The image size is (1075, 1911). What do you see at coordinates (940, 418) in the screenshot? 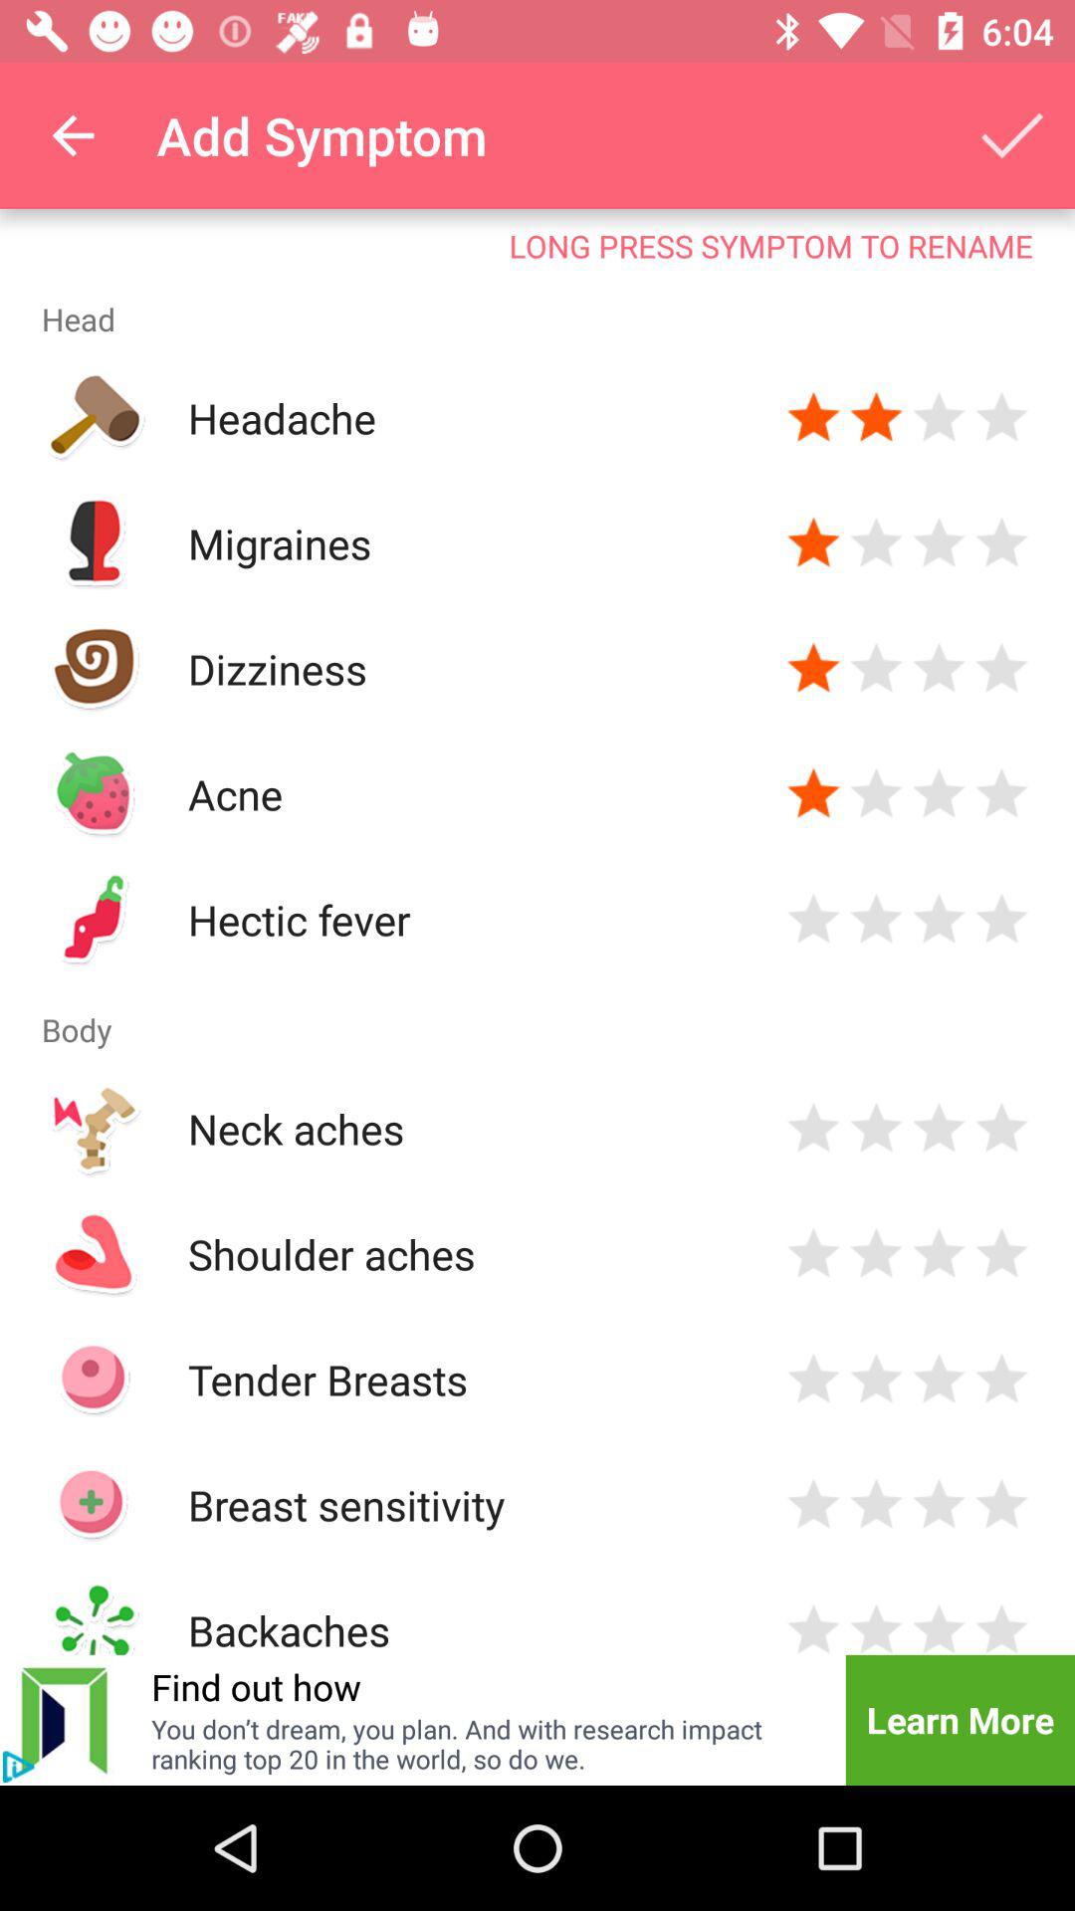
I see `give three stars` at bounding box center [940, 418].